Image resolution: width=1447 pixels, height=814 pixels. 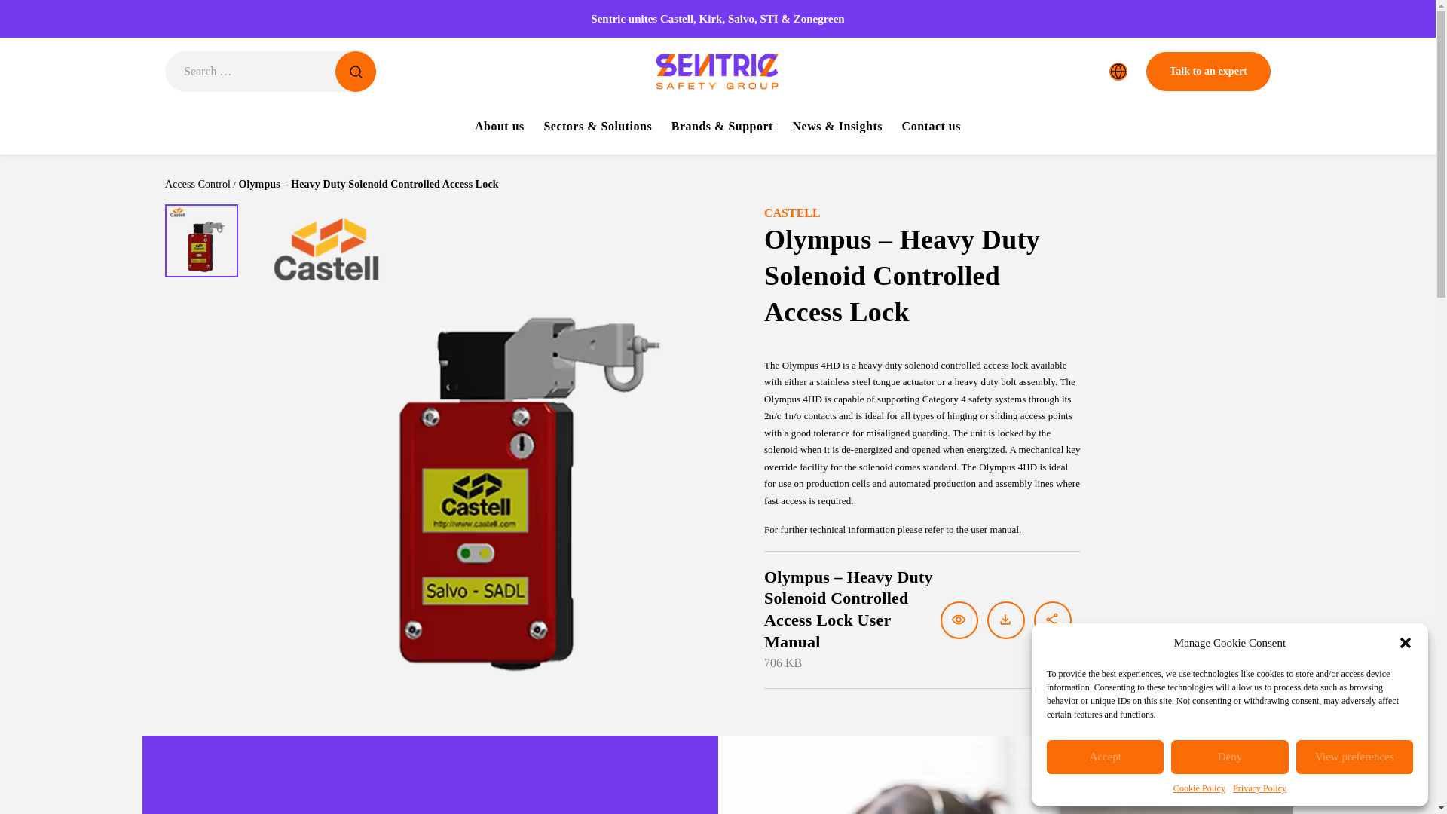 What do you see at coordinates (1228, 757) in the screenshot?
I see `Deny` at bounding box center [1228, 757].